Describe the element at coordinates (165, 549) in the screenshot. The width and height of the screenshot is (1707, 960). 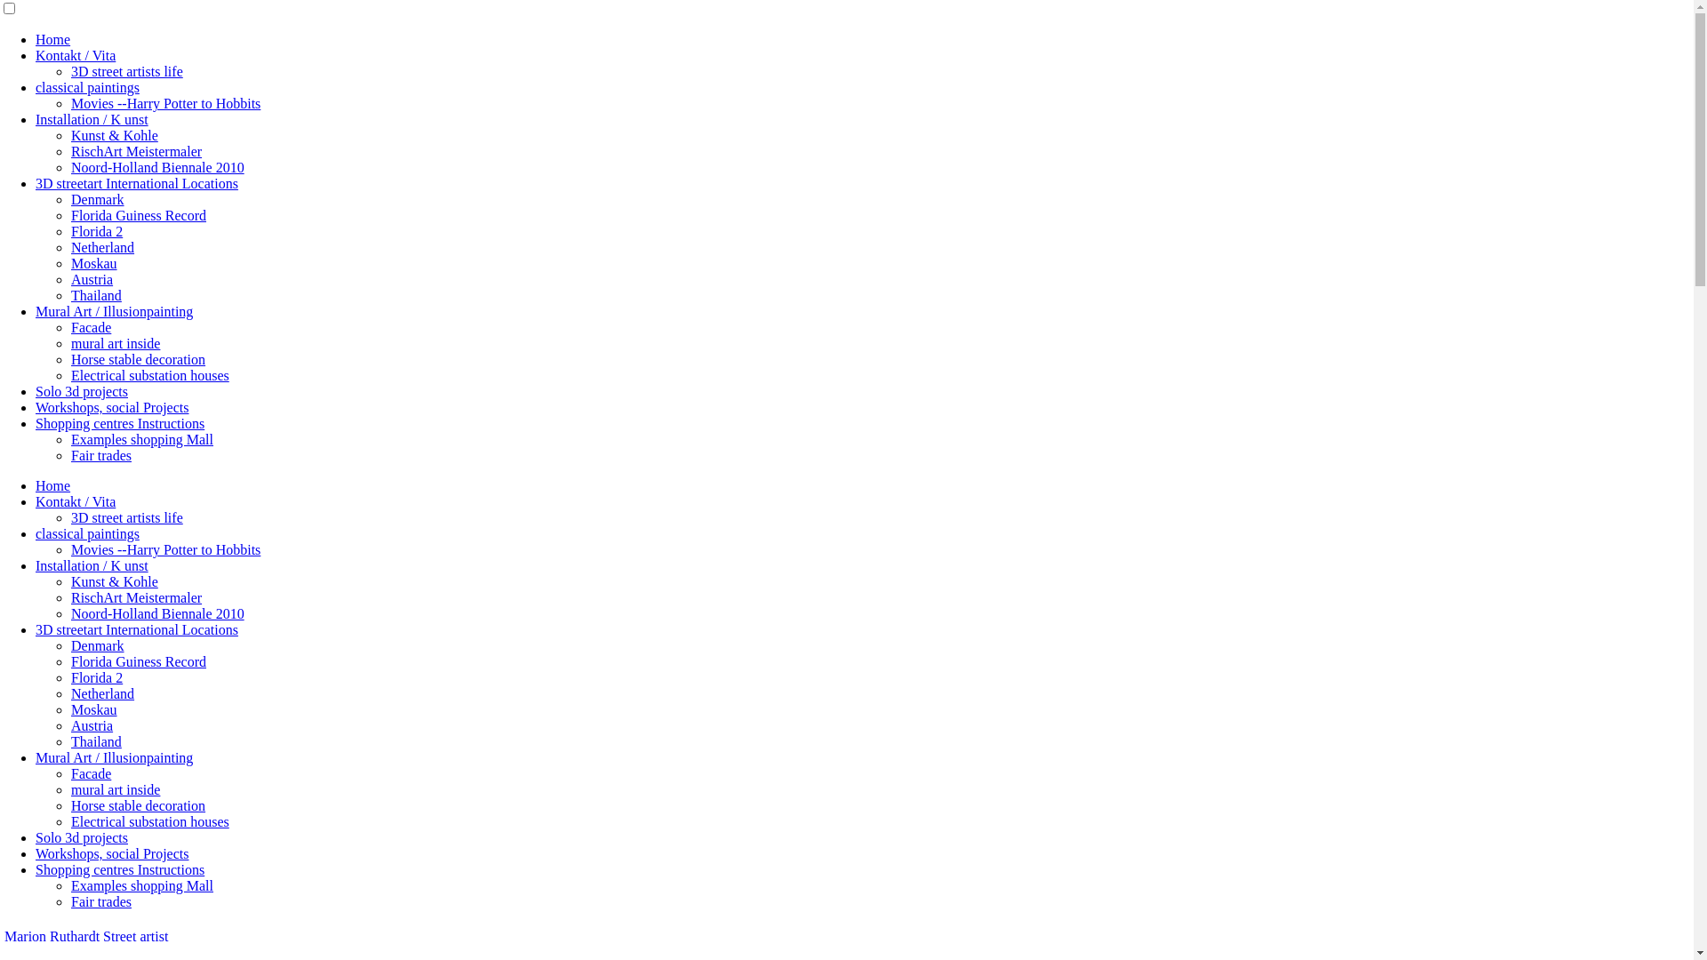
I see `Movies --Harry Potter to Hobbits` at that location.